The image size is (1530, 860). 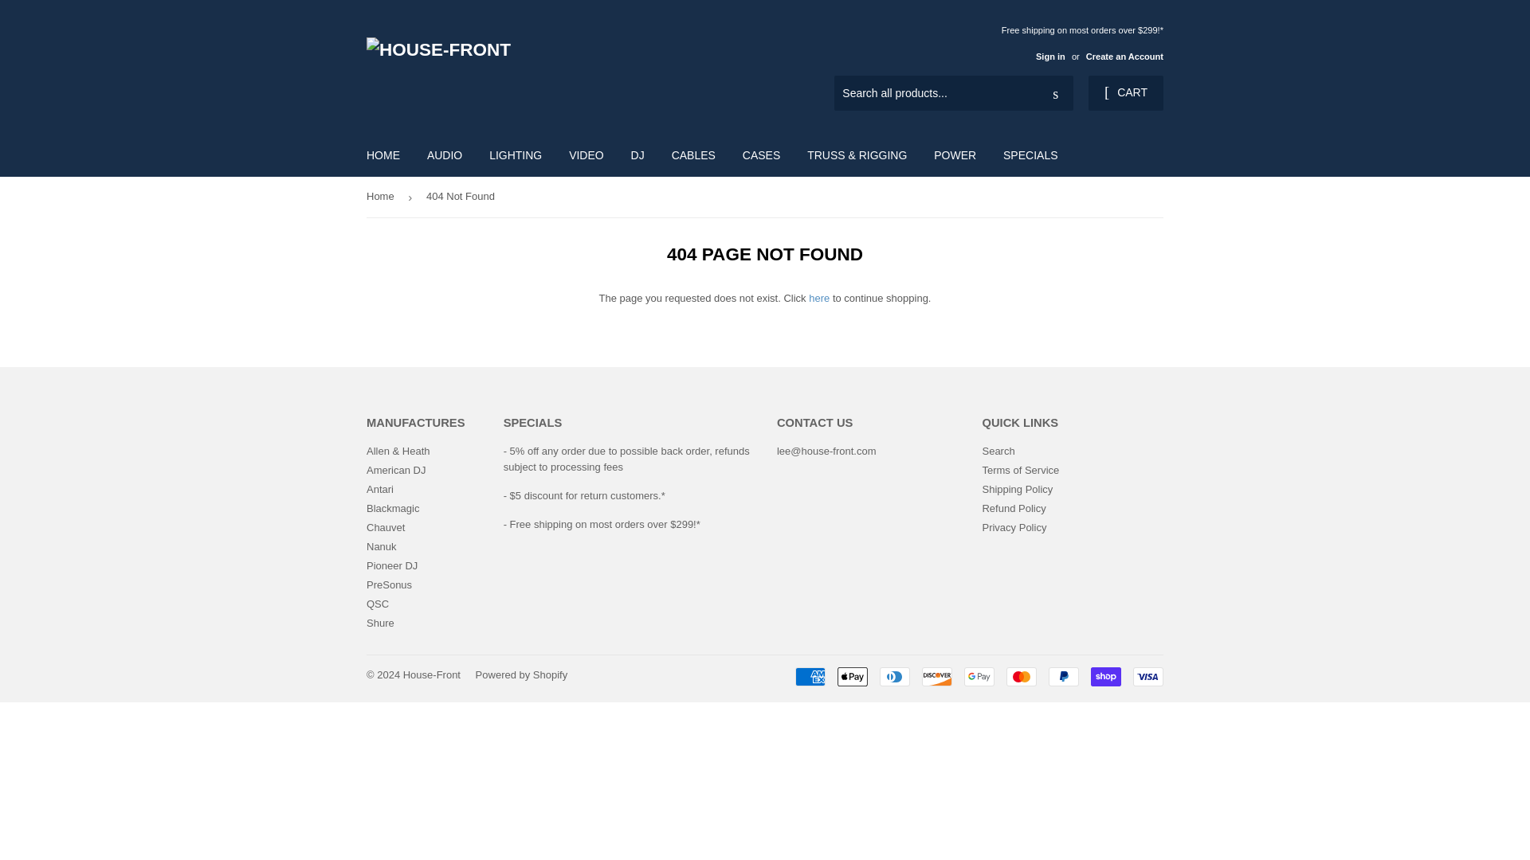 I want to click on American DJ, so click(x=395, y=470).